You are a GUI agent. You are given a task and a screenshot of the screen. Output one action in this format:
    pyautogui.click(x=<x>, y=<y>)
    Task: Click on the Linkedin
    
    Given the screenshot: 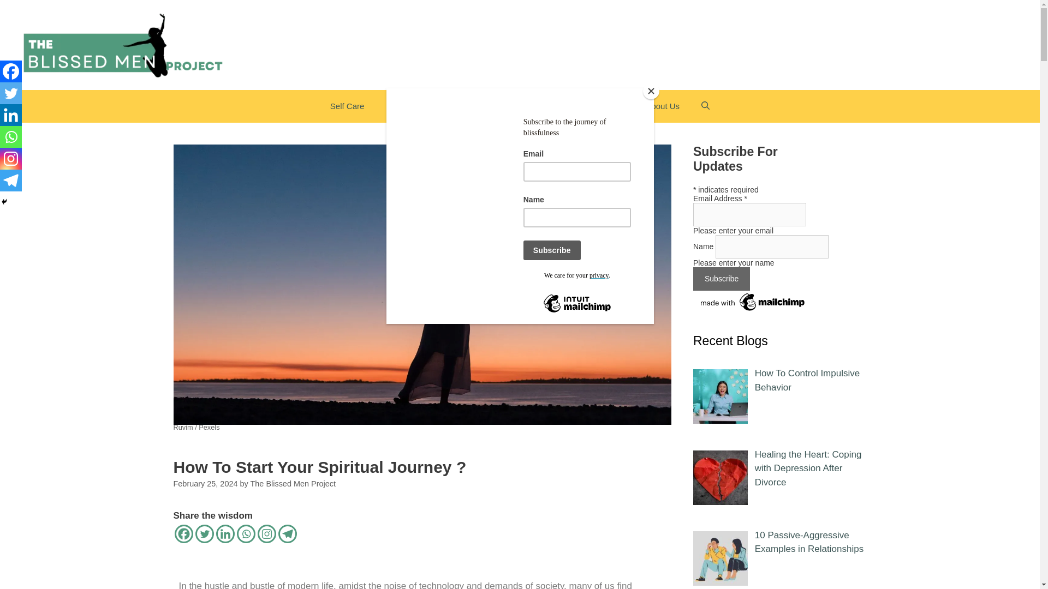 What is the action you would take?
    pyautogui.click(x=225, y=533)
    